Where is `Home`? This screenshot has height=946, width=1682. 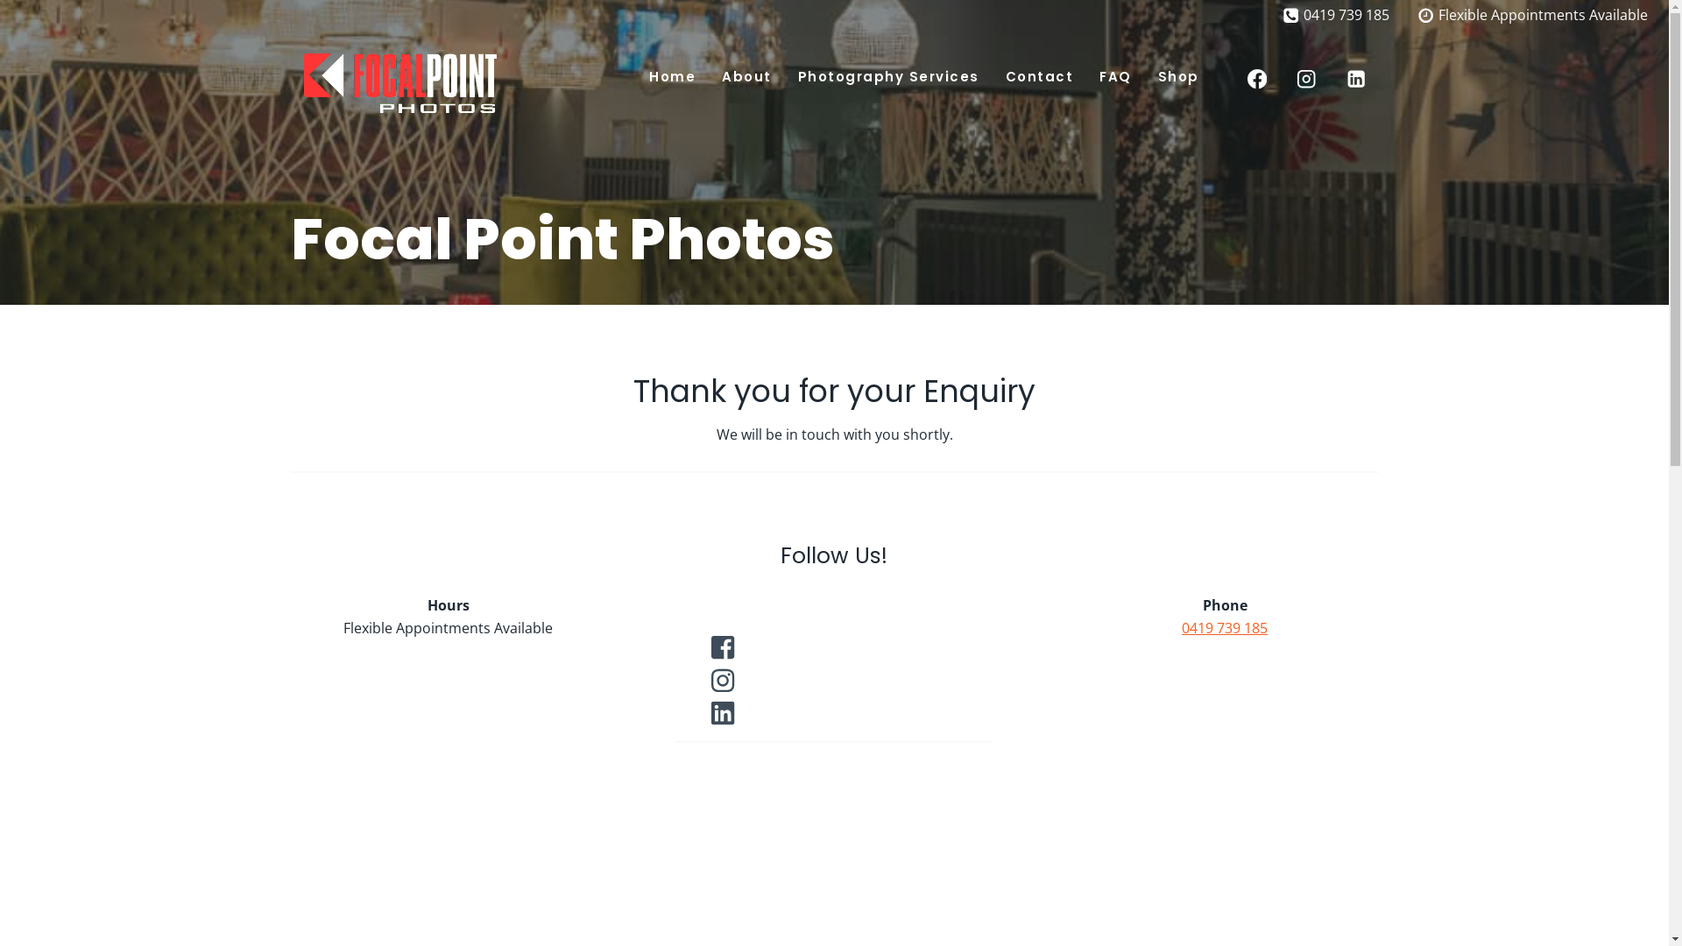 Home is located at coordinates (673, 76).